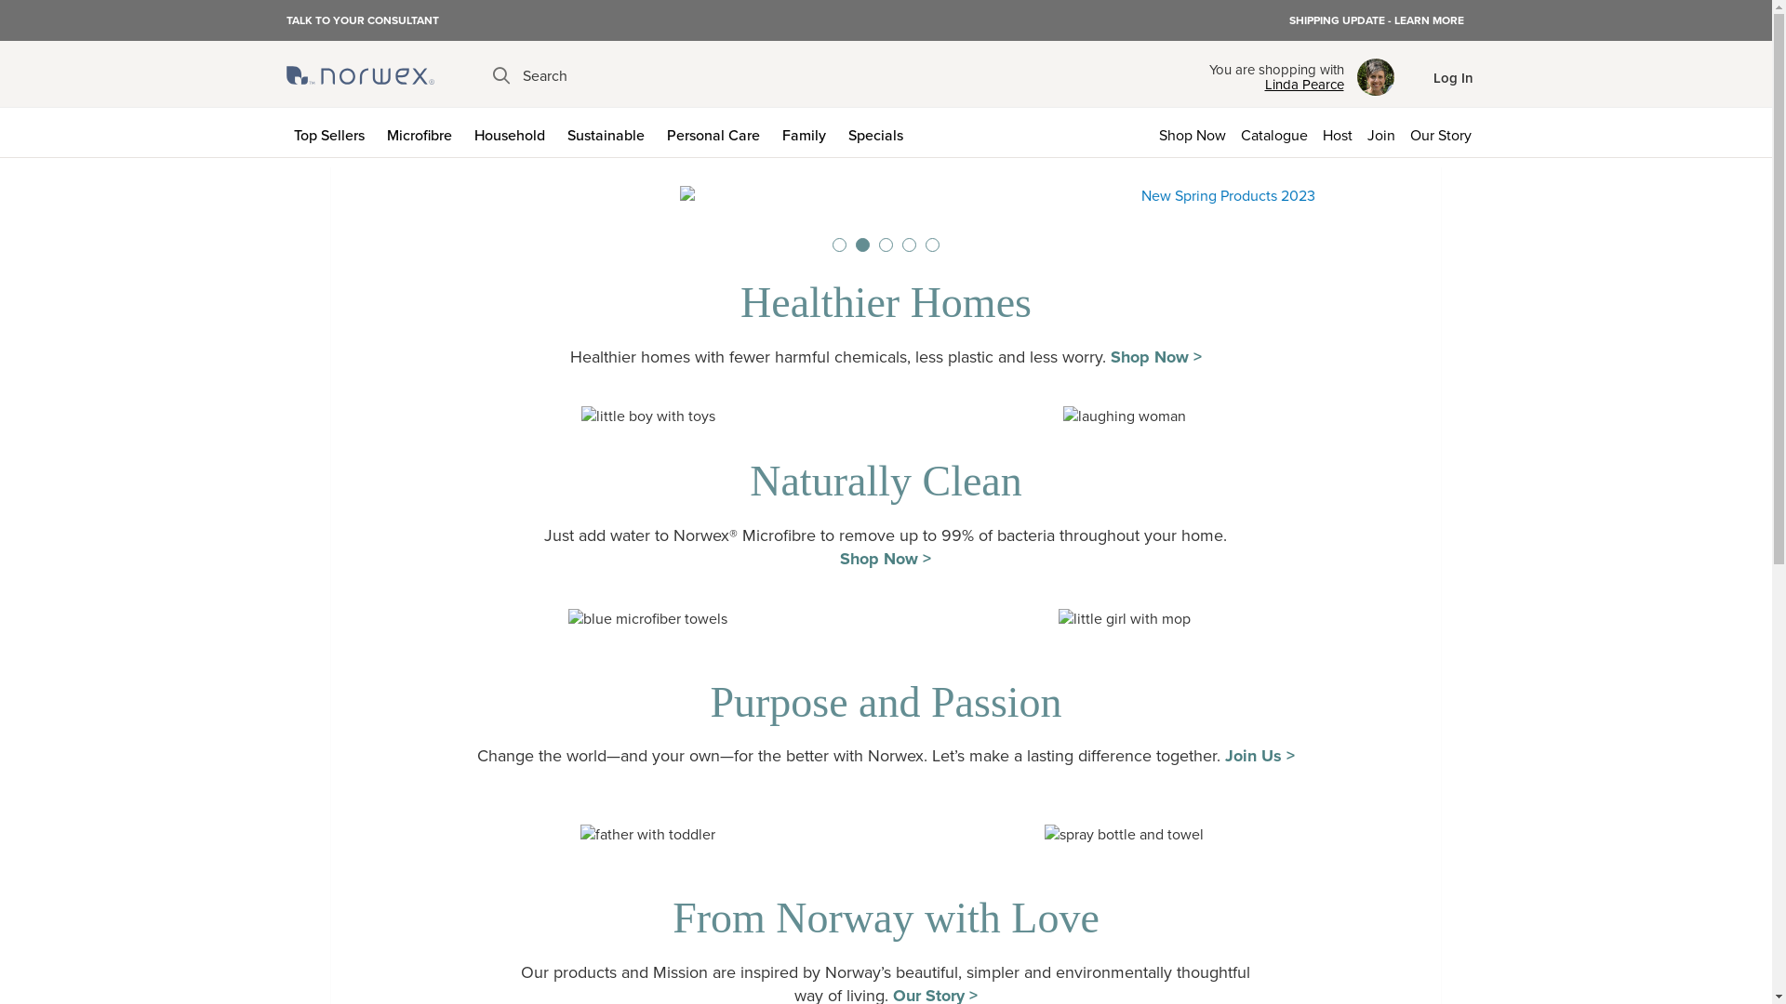 The height and width of the screenshot is (1004, 1786). Describe the element at coordinates (1338, 132) in the screenshot. I see `Host` at that location.